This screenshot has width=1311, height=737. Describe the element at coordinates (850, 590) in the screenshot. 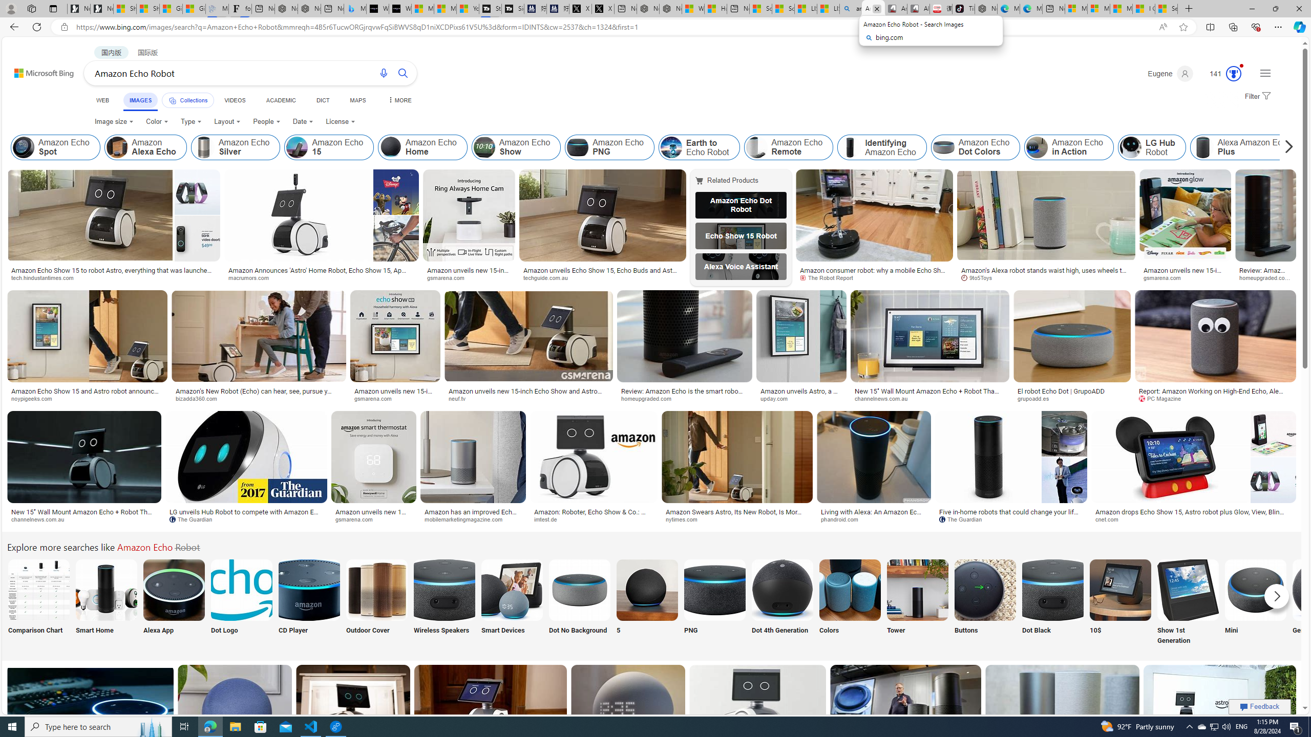

I see `Amazon Echo Colors` at that location.